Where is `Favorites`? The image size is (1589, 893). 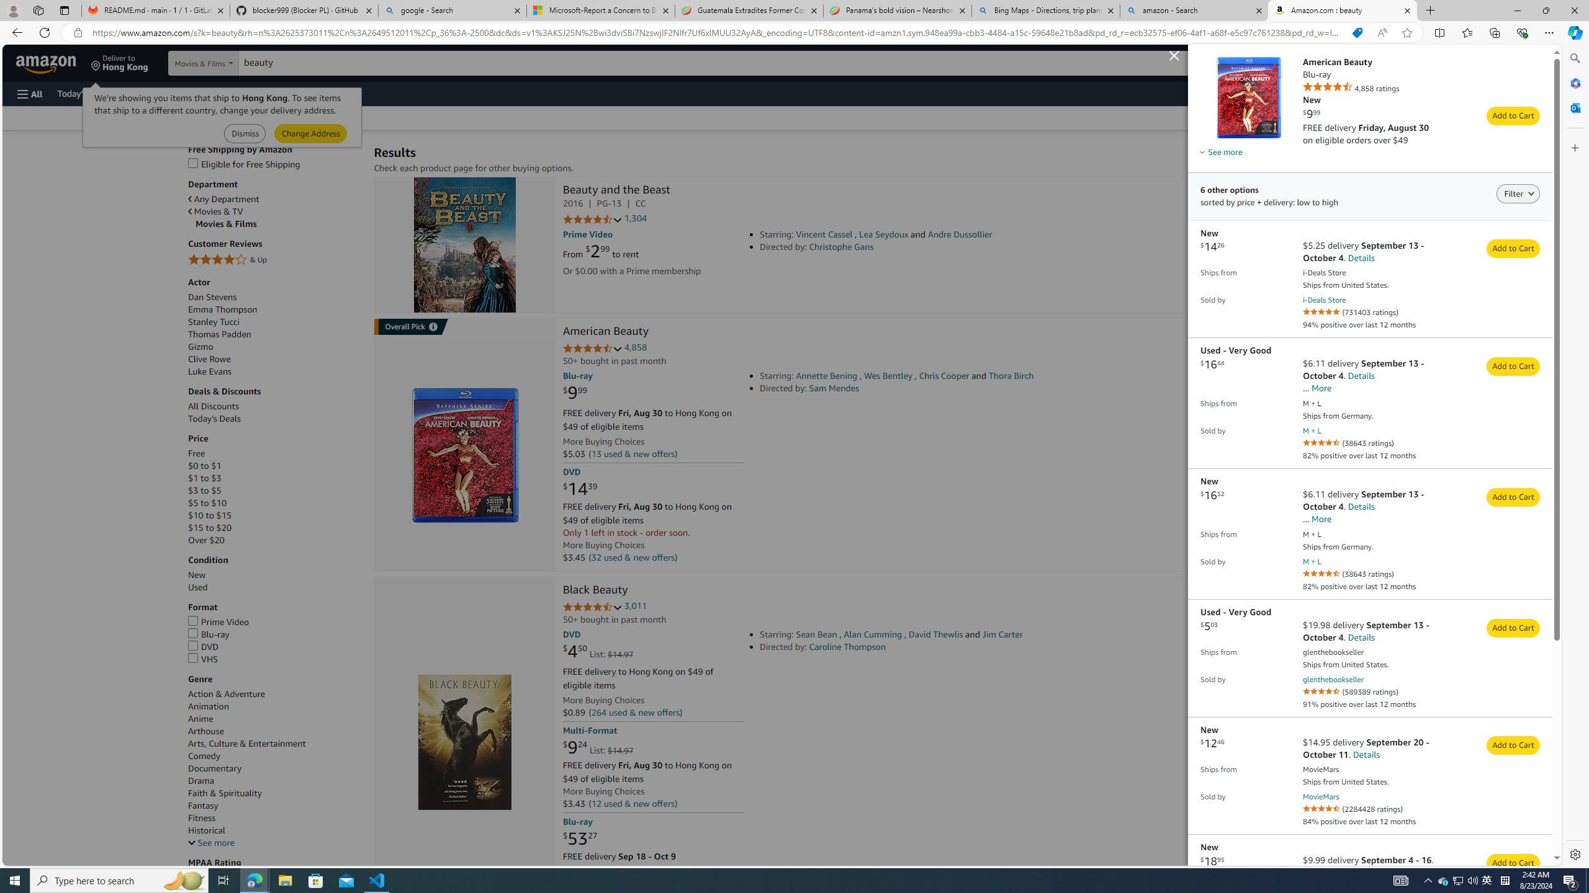
Favorites is located at coordinates (1467, 32).